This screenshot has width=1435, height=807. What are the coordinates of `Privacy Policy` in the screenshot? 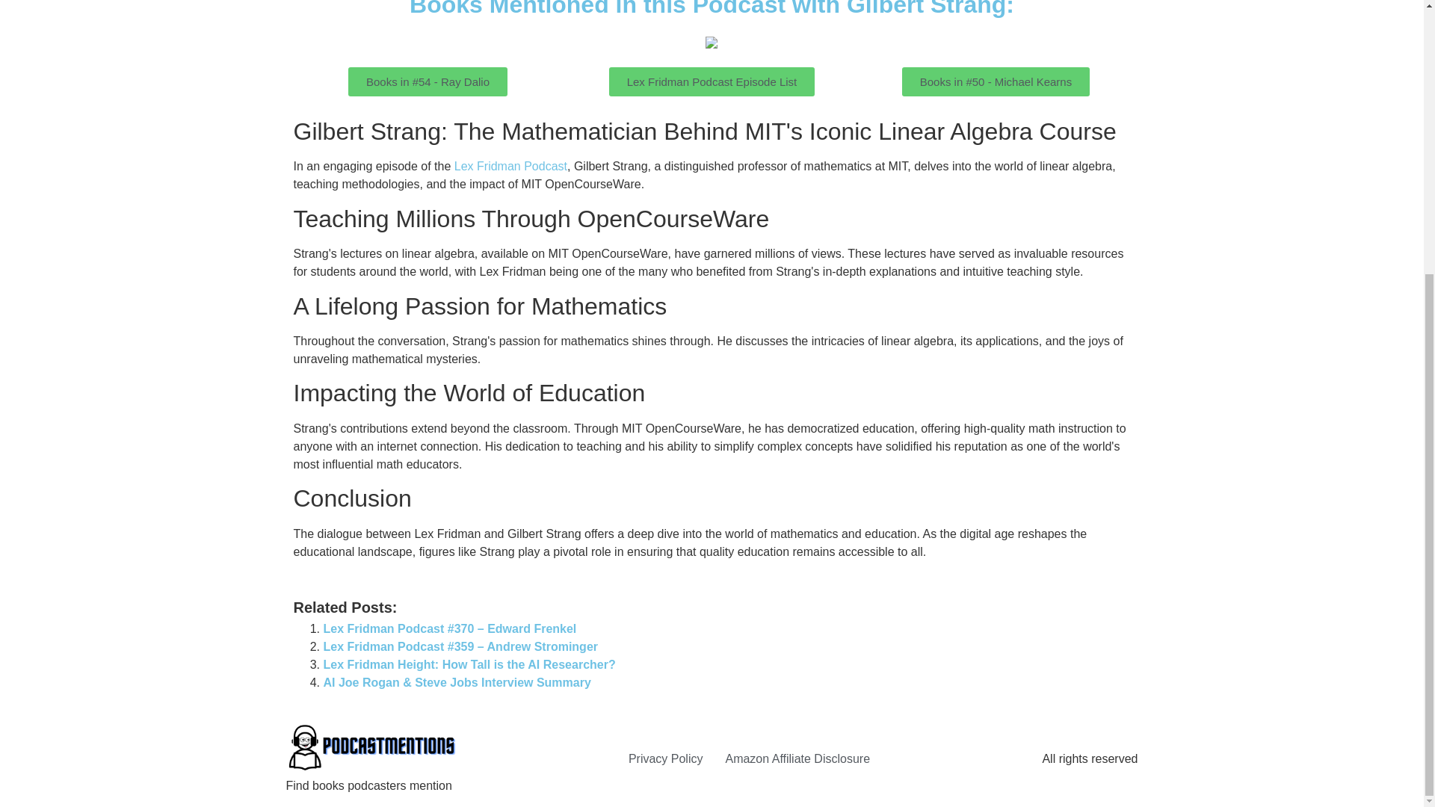 It's located at (665, 759).